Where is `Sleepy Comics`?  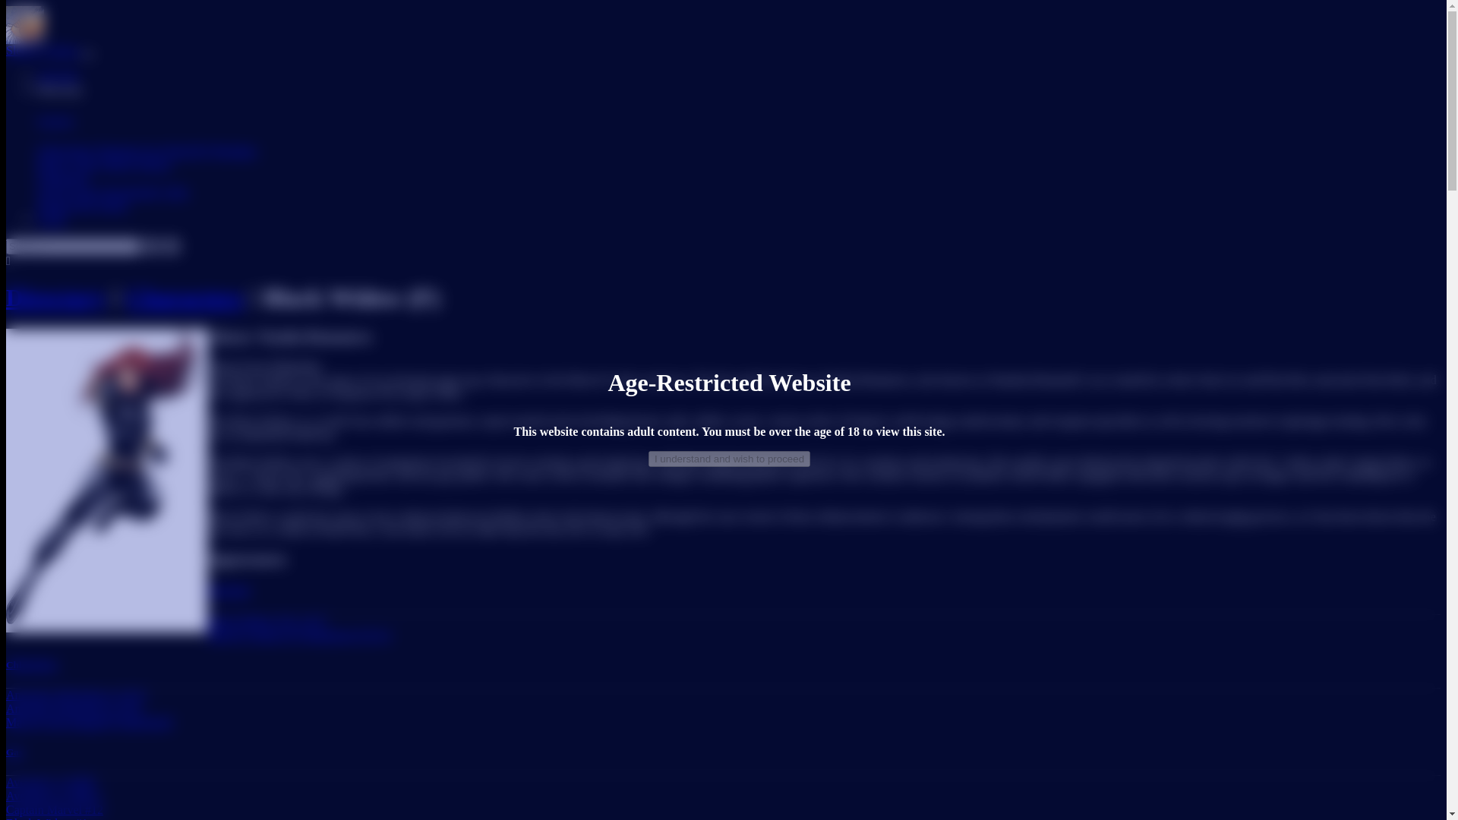 Sleepy Comics is located at coordinates (43, 50).